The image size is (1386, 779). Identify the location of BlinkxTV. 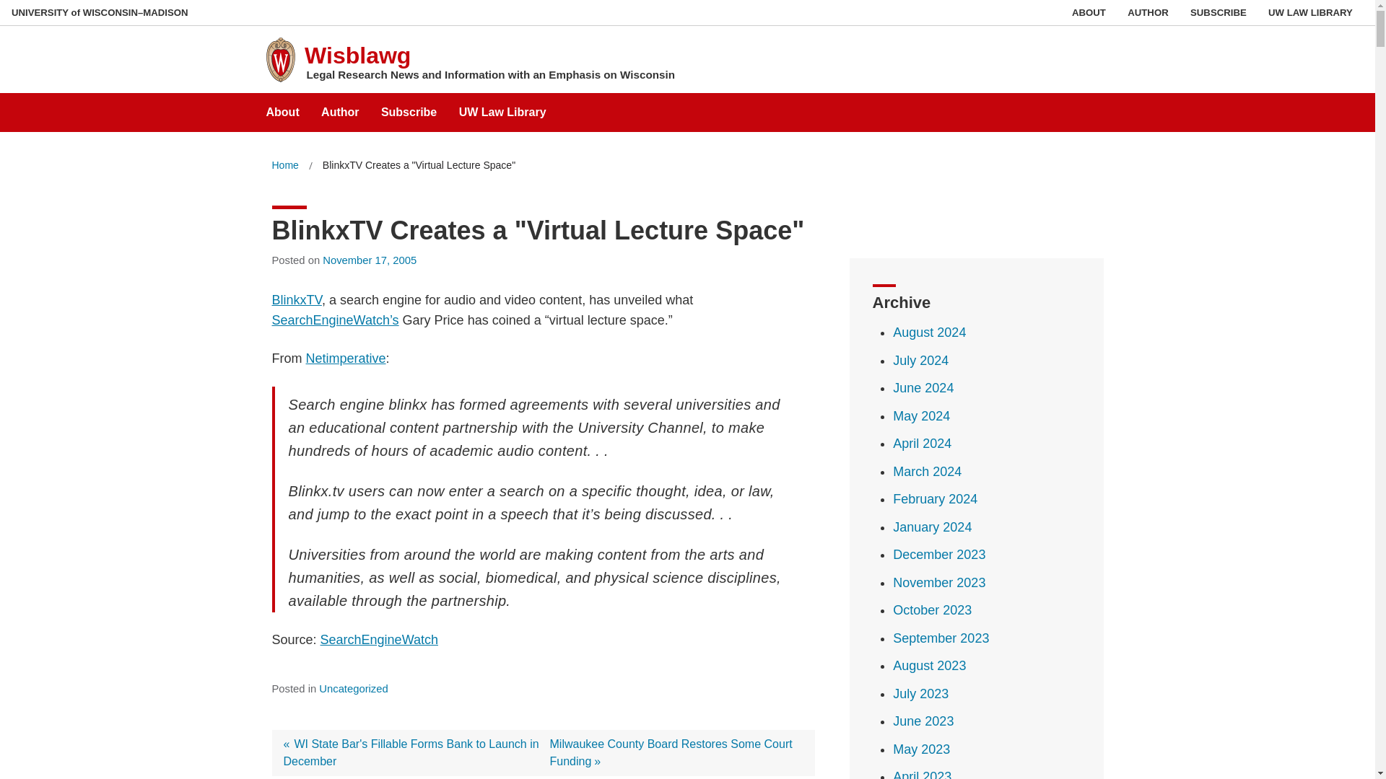
(296, 300).